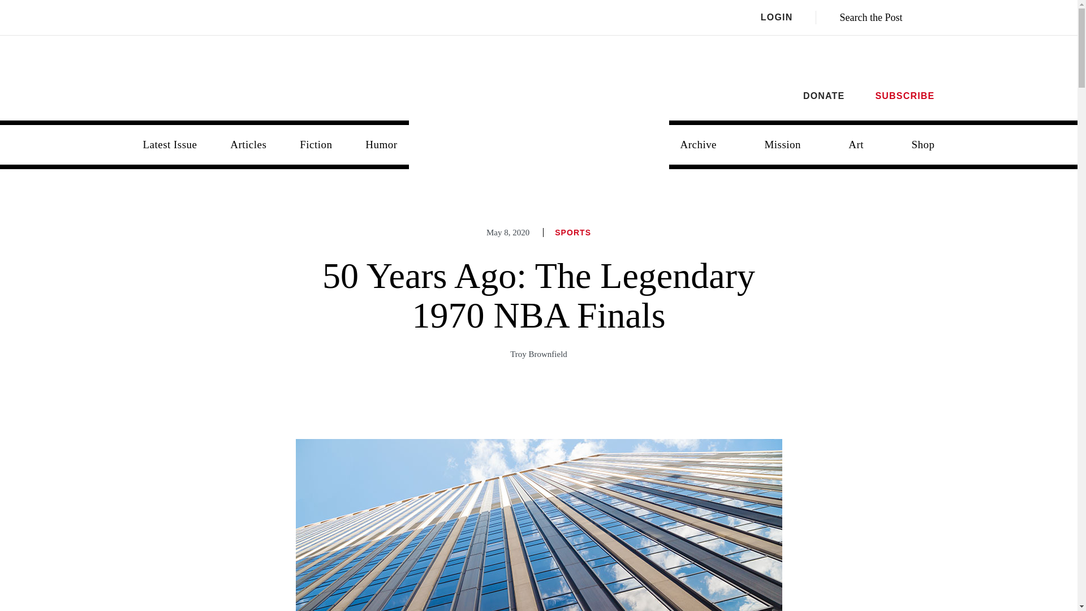 The width and height of the screenshot is (1086, 611). What do you see at coordinates (824, 96) in the screenshot?
I see `DONATE` at bounding box center [824, 96].